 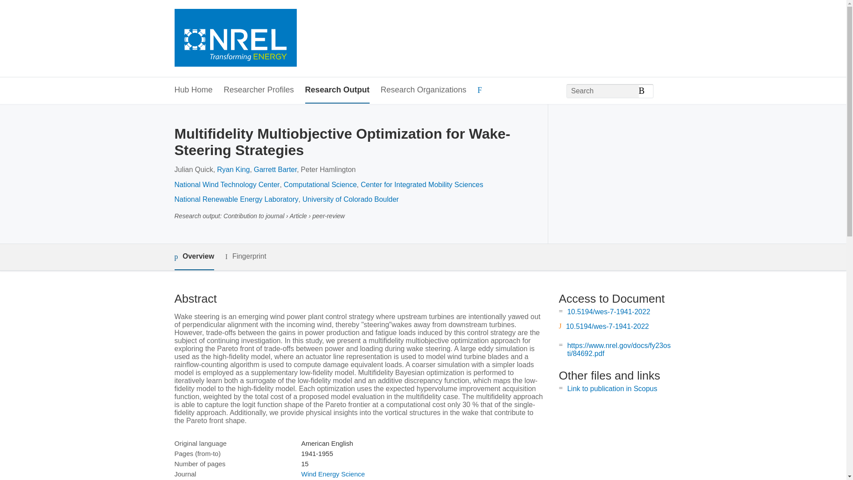 What do you see at coordinates (245, 256) in the screenshot?
I see `Fingerprint` at bounding box center [245, 256].